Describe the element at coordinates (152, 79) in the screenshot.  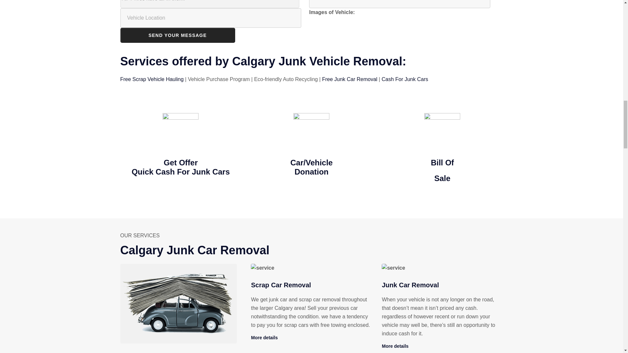
I see `Free Scrap Vehicle Hauling` at that location.